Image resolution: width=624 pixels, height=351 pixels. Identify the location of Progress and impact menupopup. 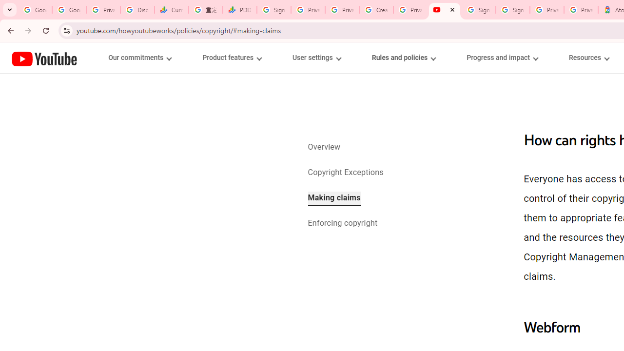
(502, 58).